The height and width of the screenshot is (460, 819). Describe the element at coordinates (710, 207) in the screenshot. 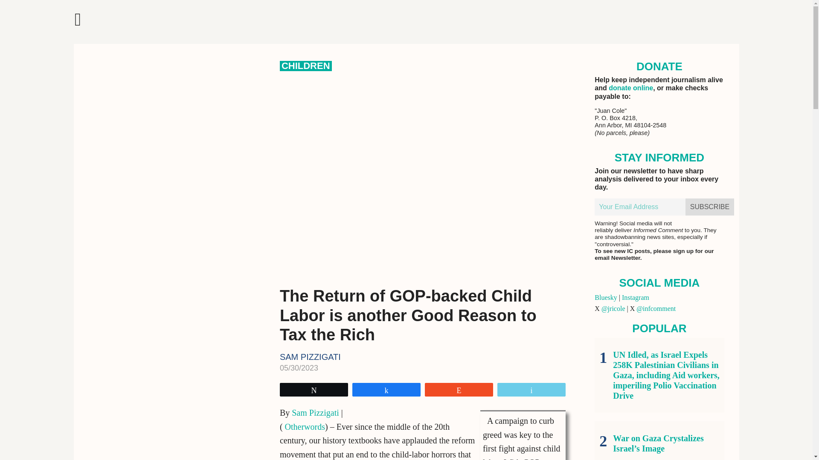

I see `subscribe` at that location.